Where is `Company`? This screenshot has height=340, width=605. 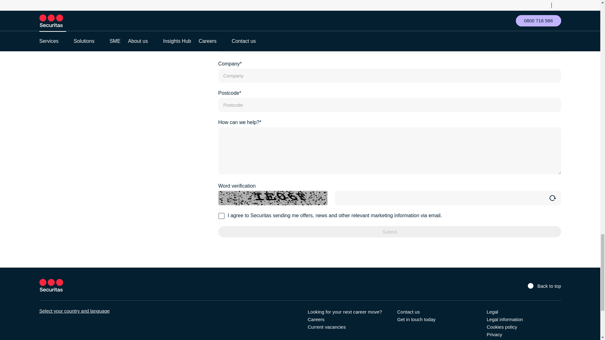 Company is located at coordinates (389, 76).